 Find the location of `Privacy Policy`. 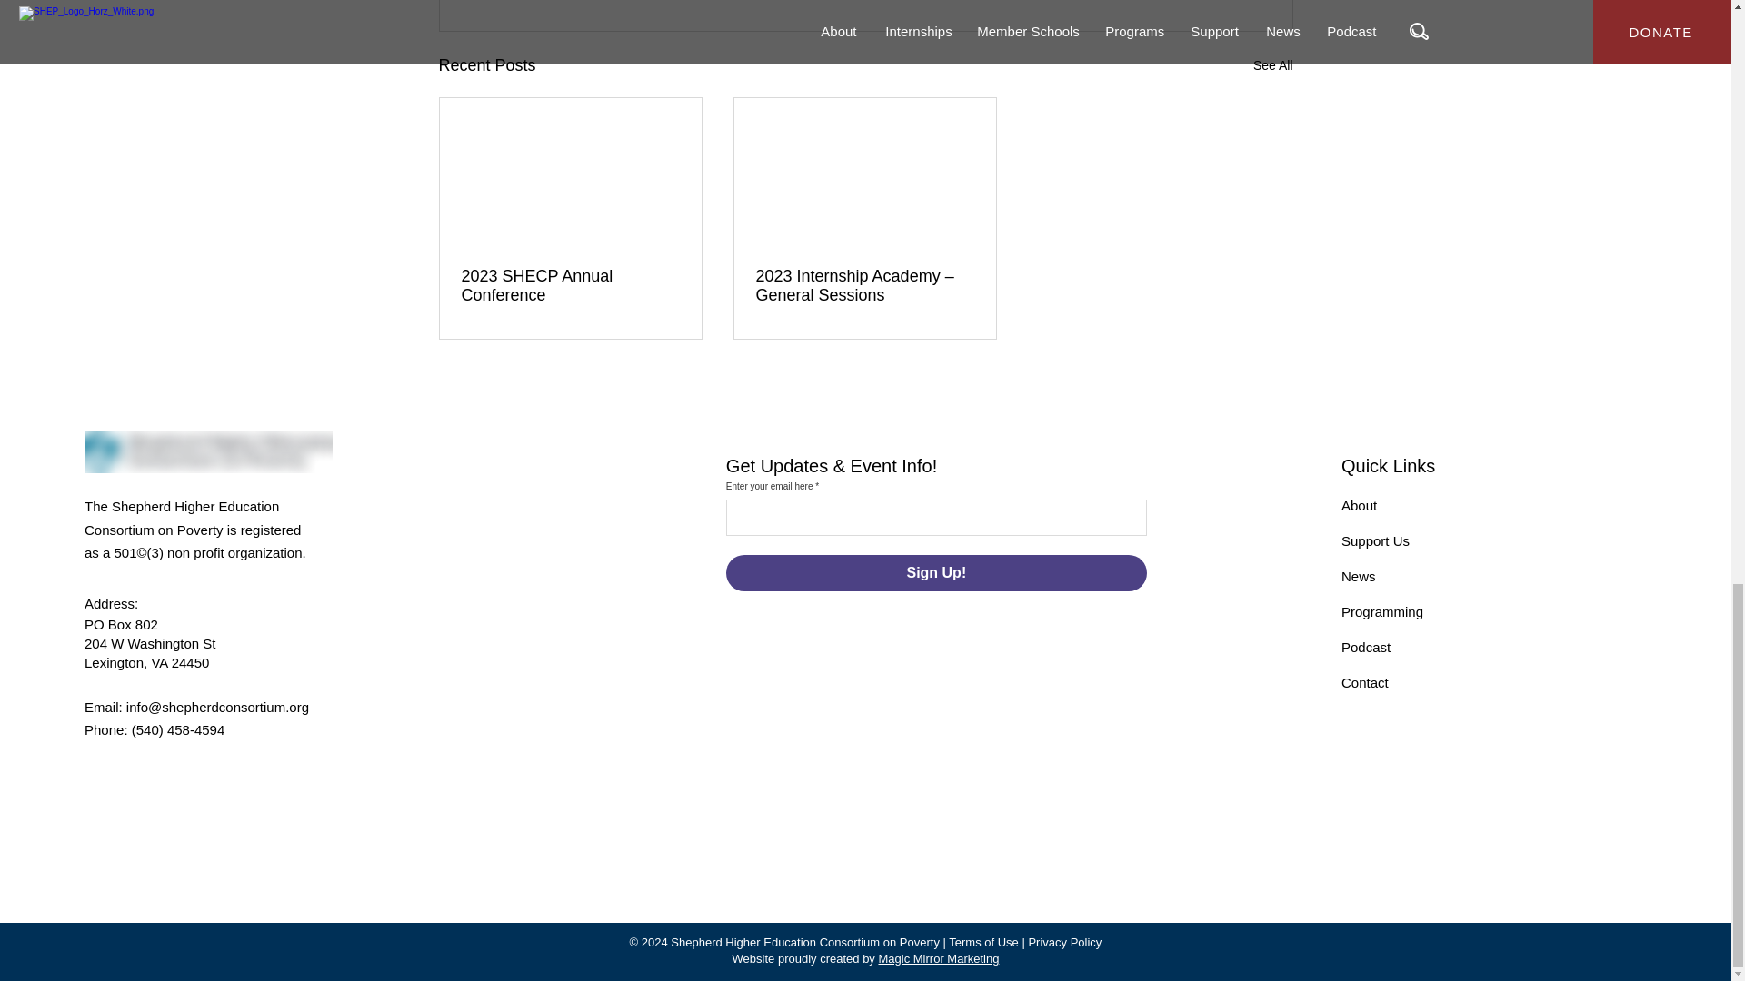

Privacy Policy is located at coordinates (1063, 943).